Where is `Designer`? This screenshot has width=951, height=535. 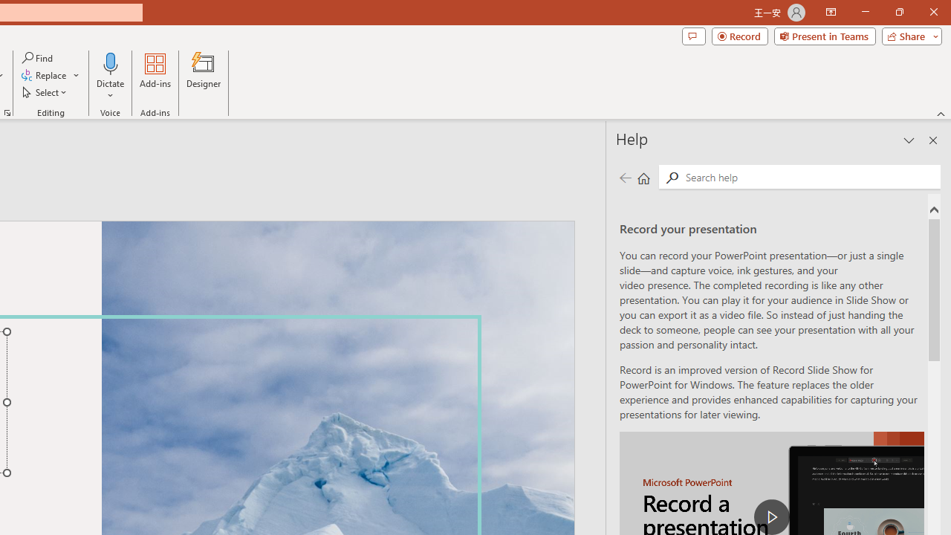
Designer is located at coordinates (204, 76).